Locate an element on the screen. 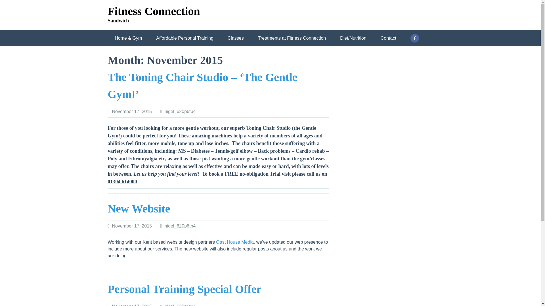 The width and height of the screenshot is (545, 306). Diet and Nutrition is located at coordinates (226, 73).